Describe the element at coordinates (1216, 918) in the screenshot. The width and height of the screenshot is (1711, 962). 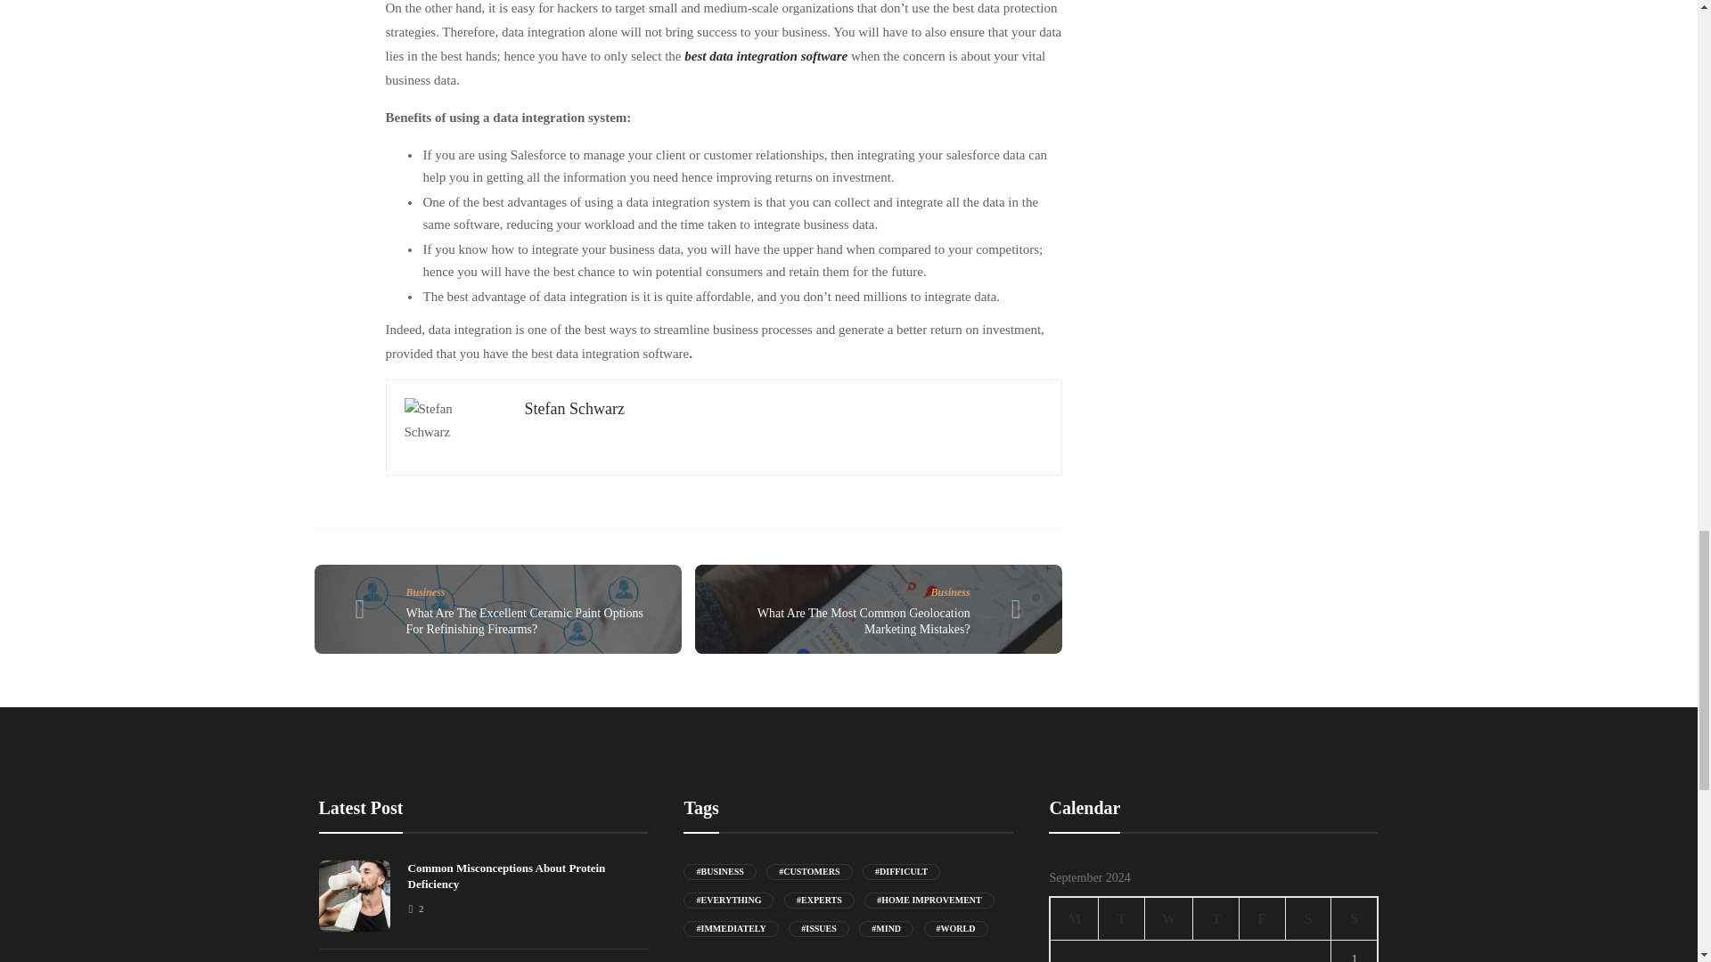
I see `Thursday` at that location.